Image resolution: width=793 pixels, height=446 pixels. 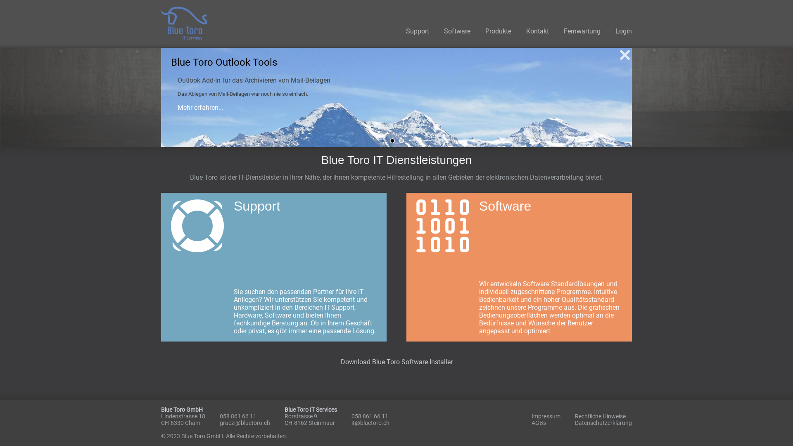 What do you see at coordinates (245, 423) in the screenshot?
I see `gruezi@bluetoro.ch` at bounding box center [245, 423].